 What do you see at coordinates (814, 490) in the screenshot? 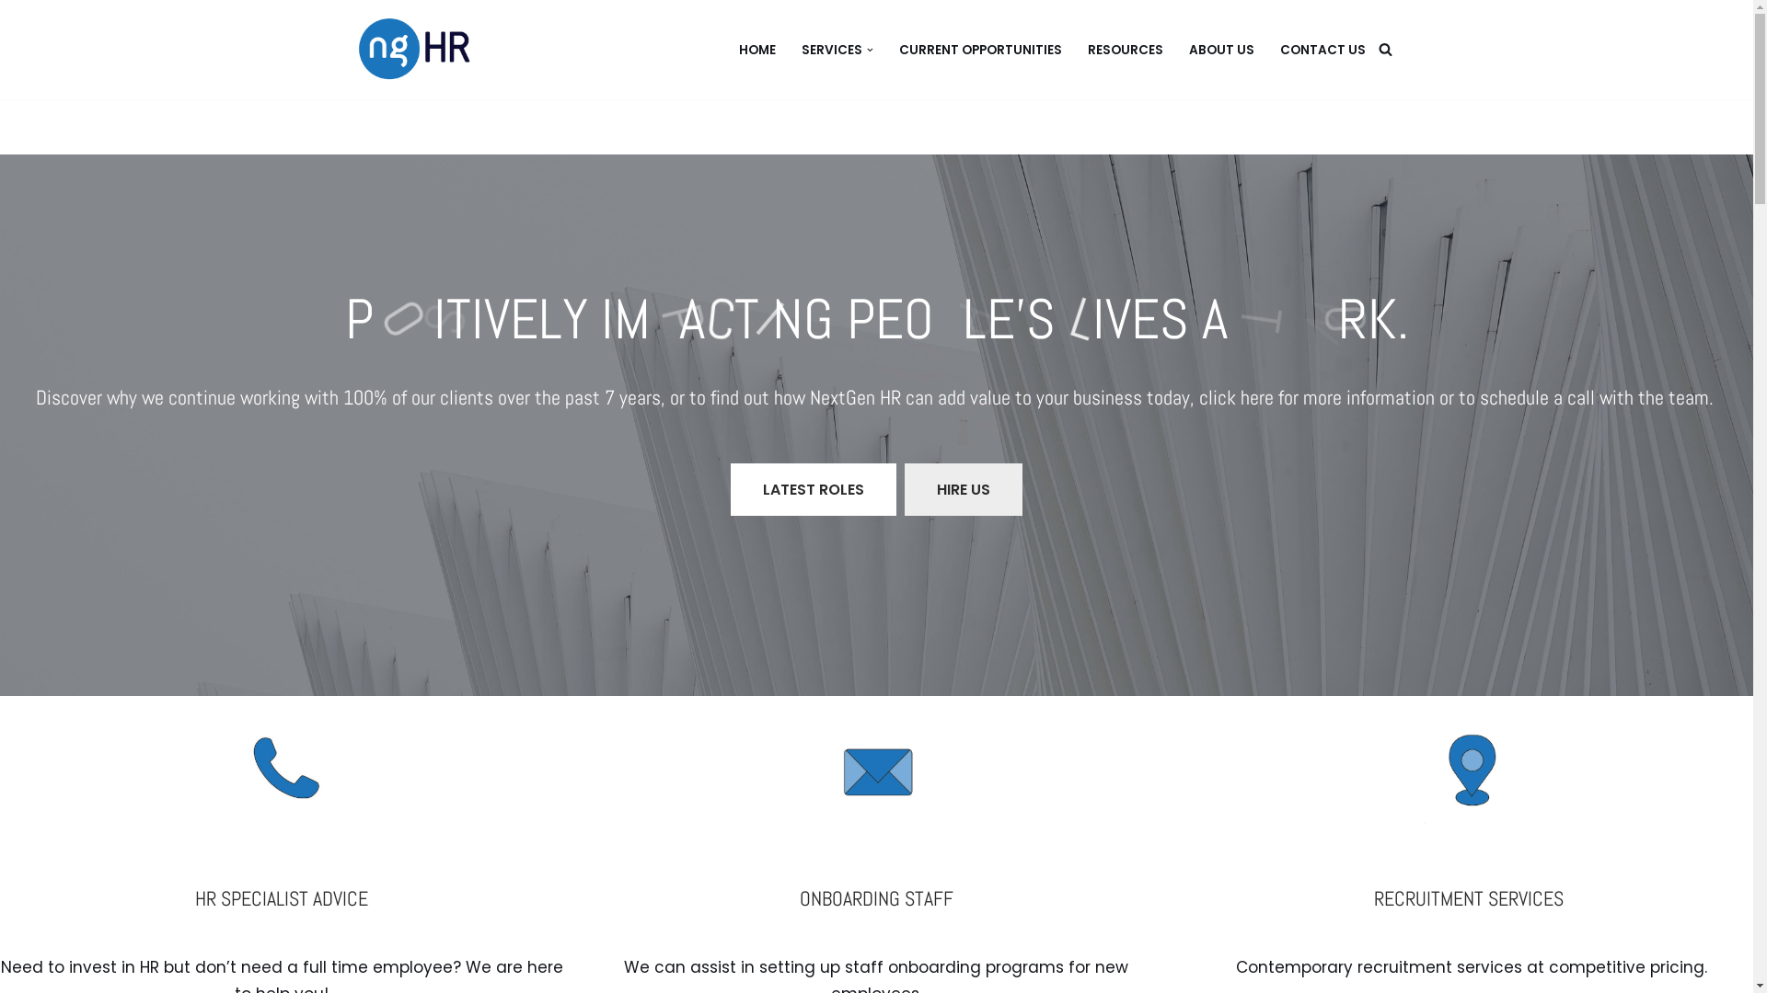
I see `LATEST ROLES` at bounding box center [814, 490].